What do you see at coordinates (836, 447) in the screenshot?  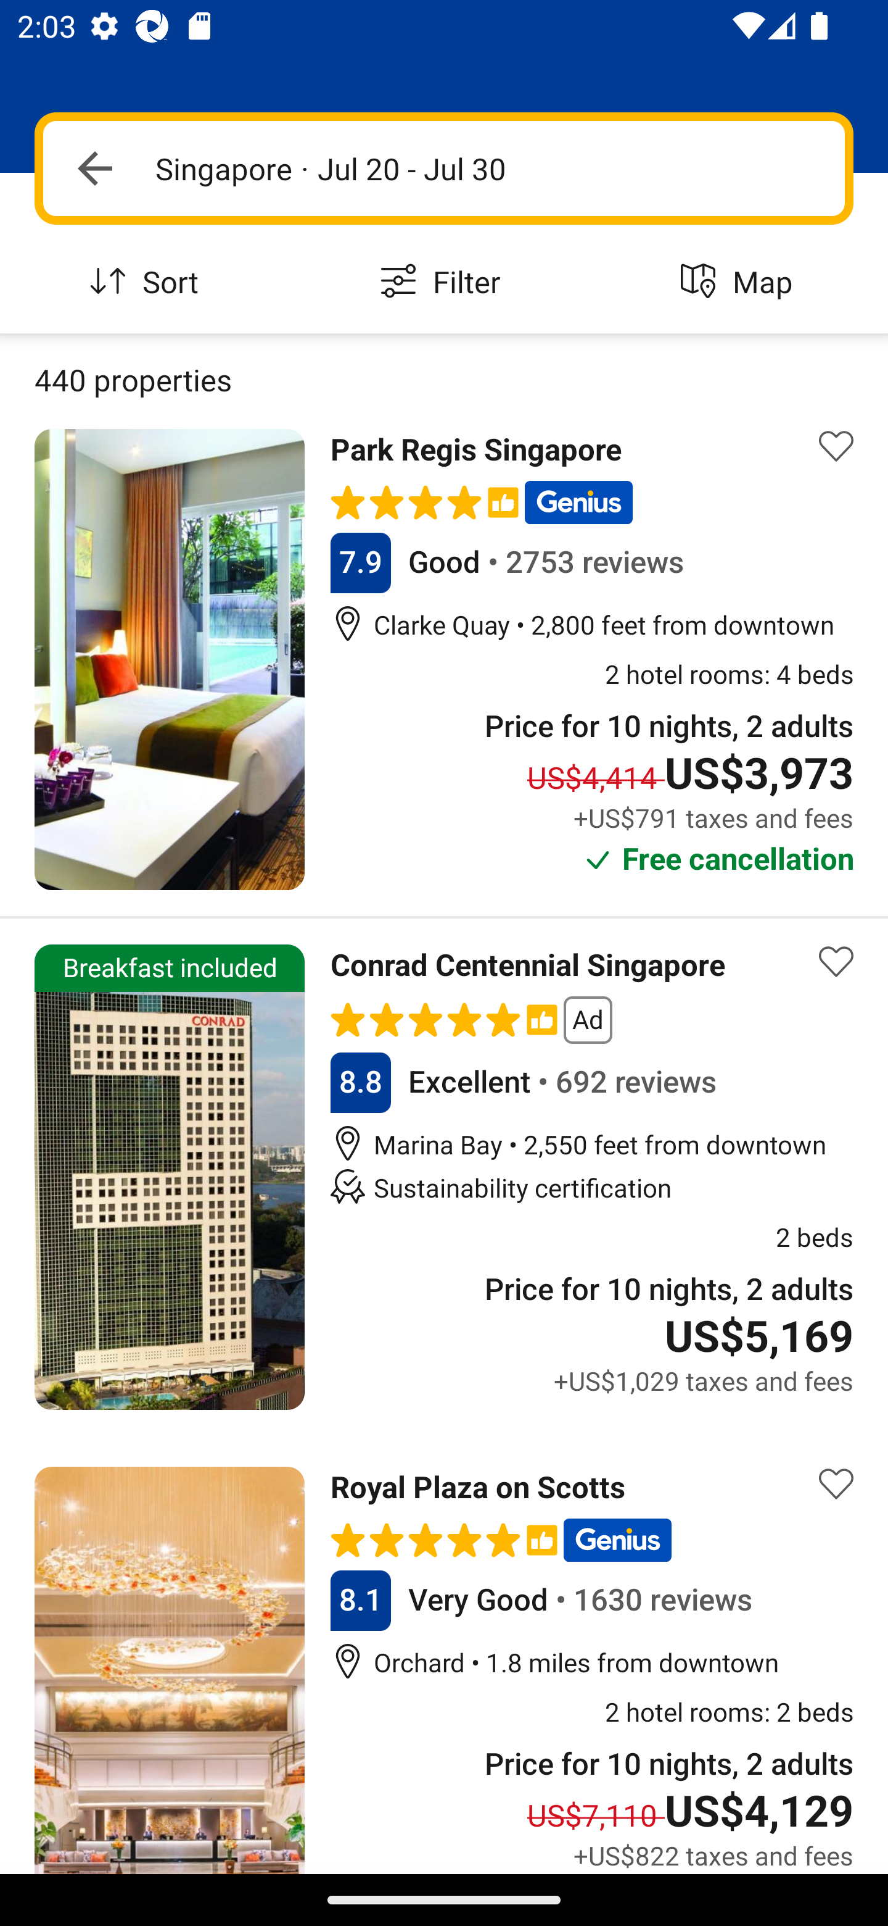 I see `Save property to list` at bounding box center [836, 447].